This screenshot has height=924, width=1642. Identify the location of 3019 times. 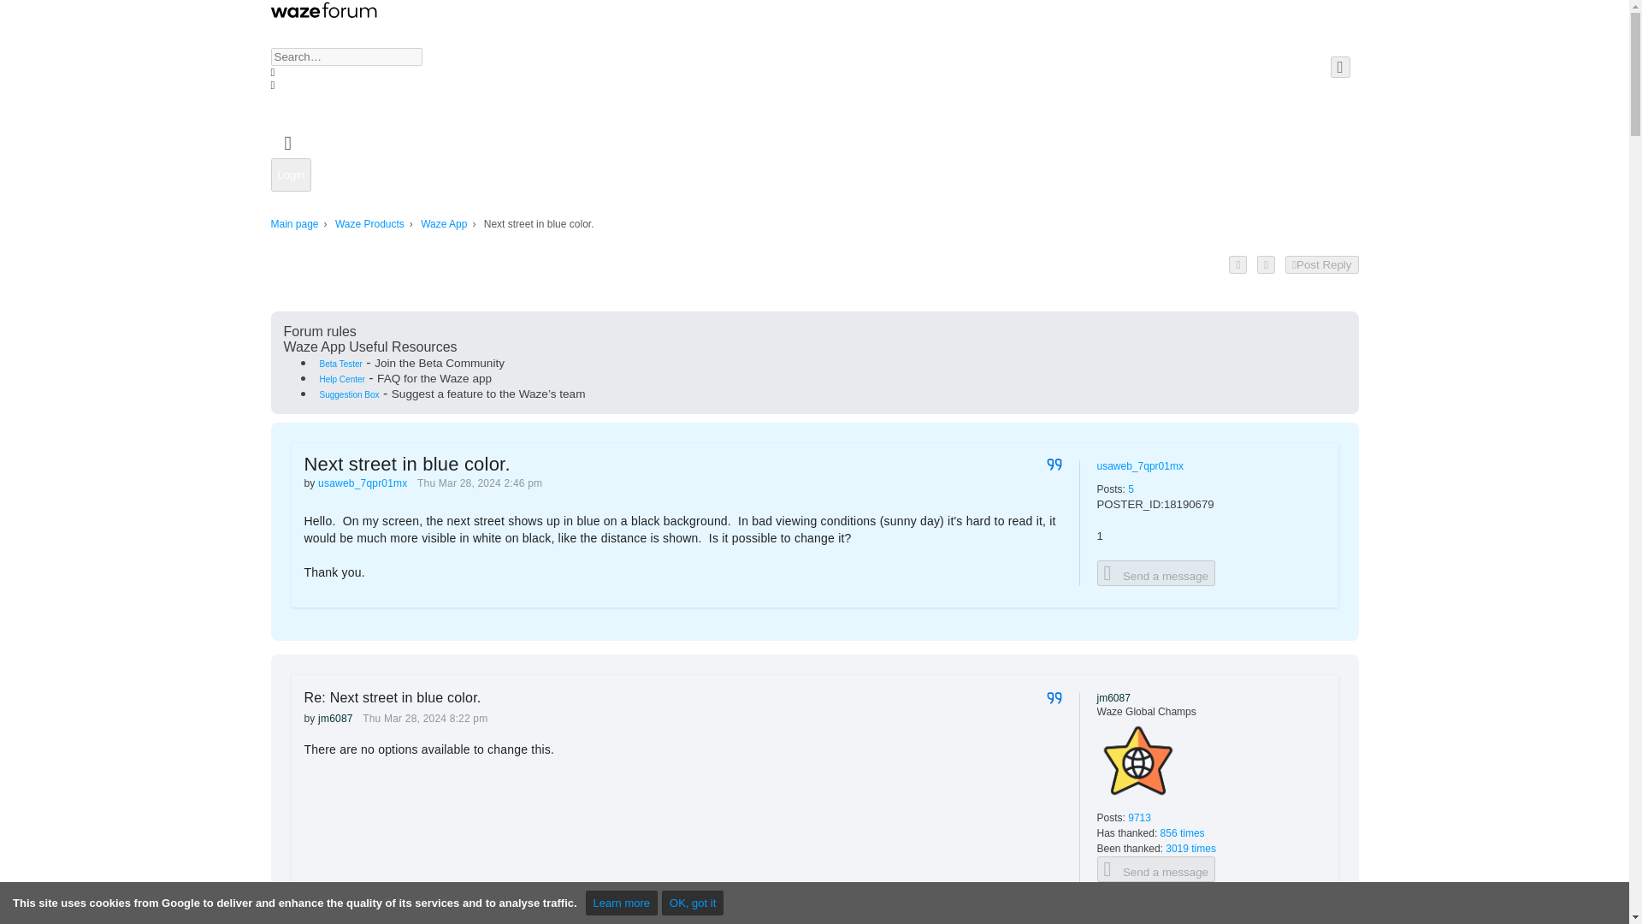
(1190, 849).